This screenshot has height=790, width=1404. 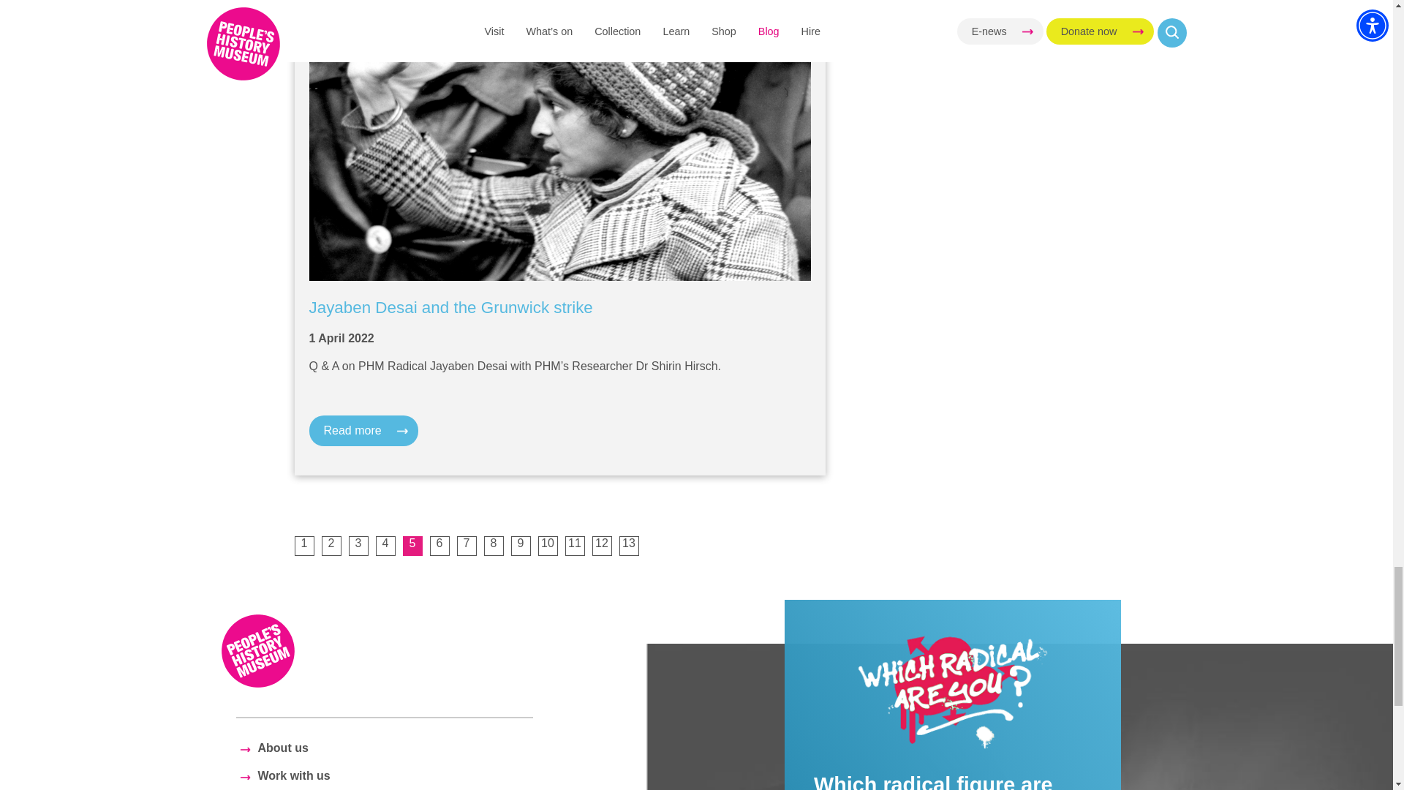 I want to click on Read more, so click(x=363, y=431).